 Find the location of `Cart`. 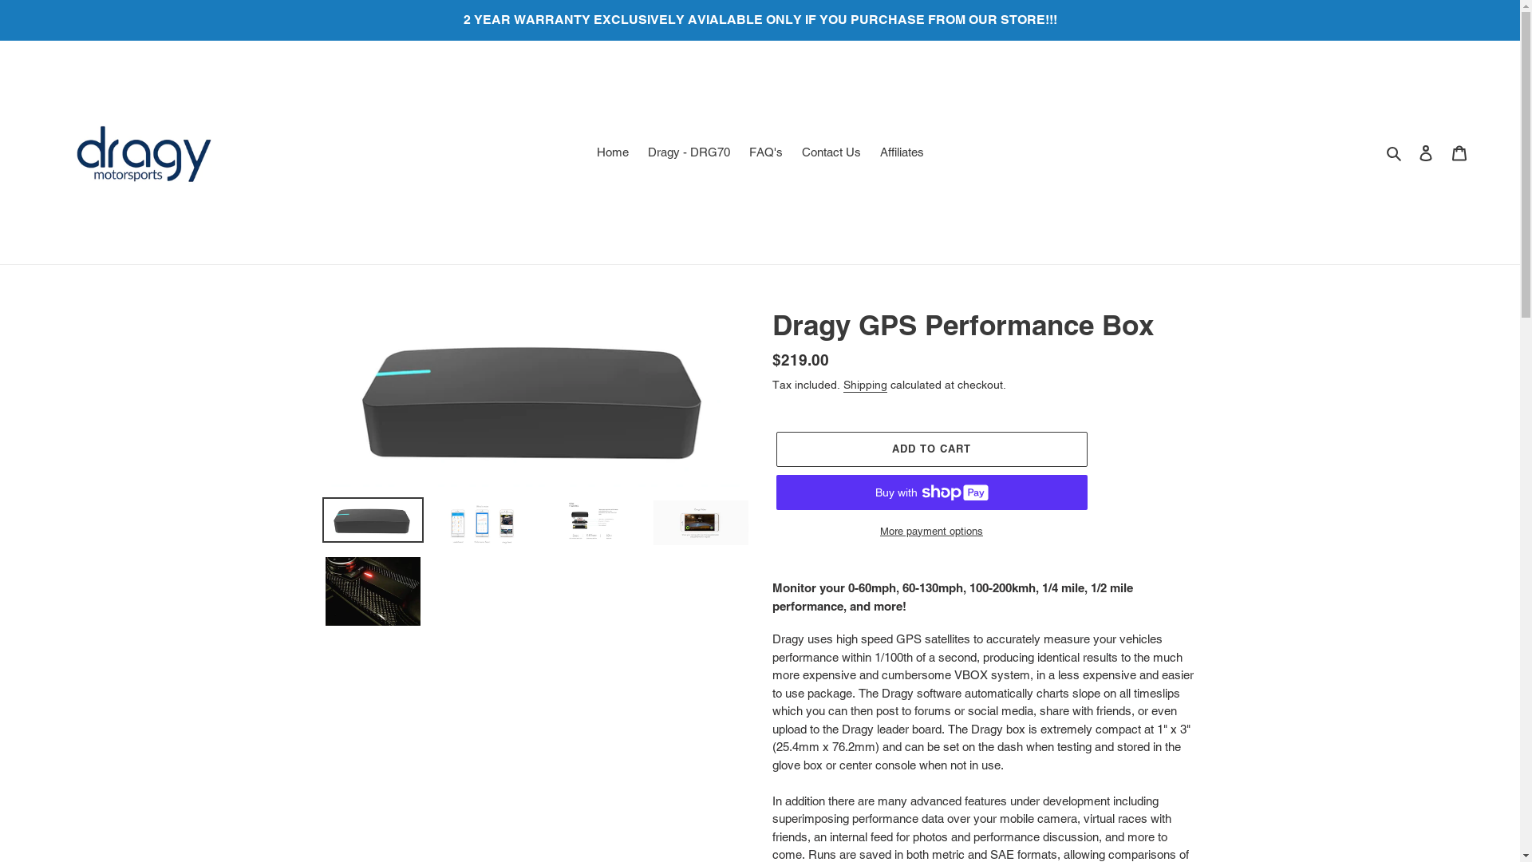

Cart is located at coordinates (1459, 153).